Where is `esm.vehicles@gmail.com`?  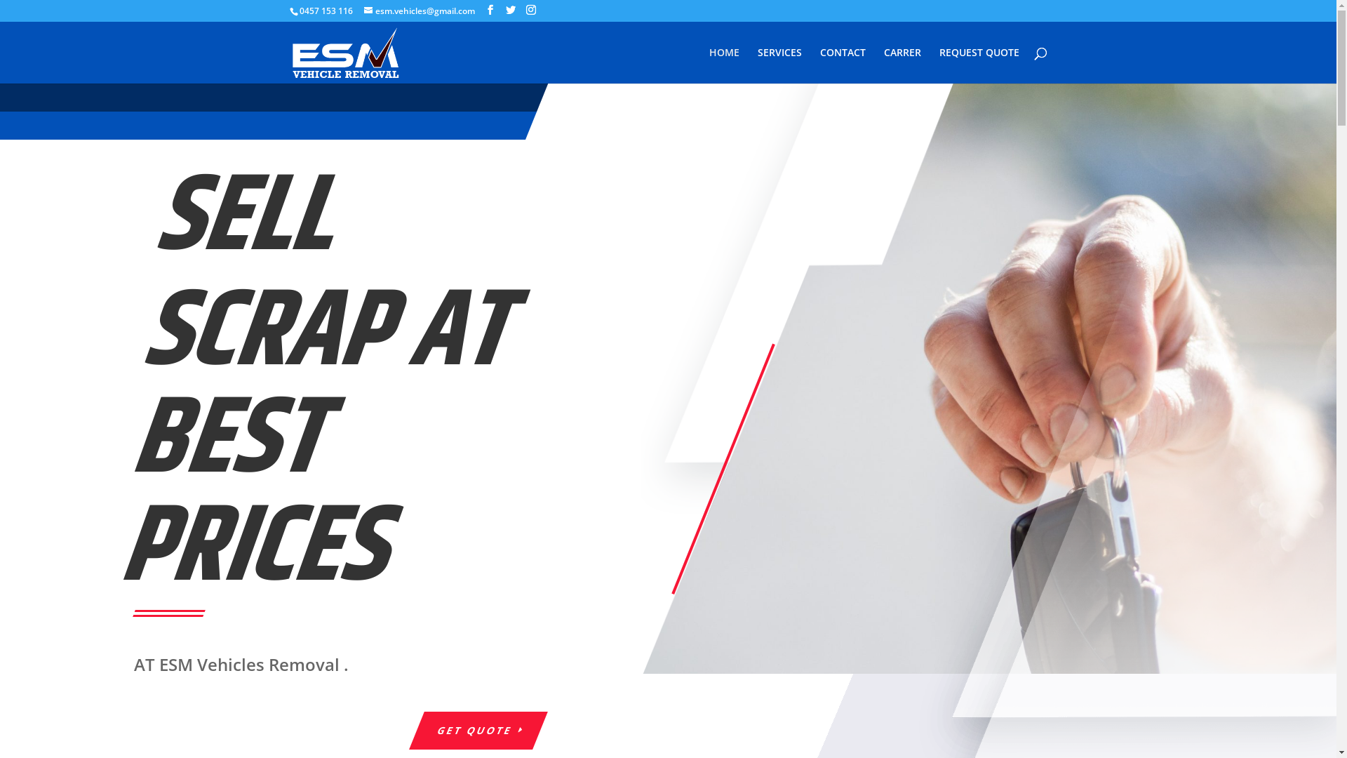
esm.vehicles@gmail.com is located at coordinates (419, 11).